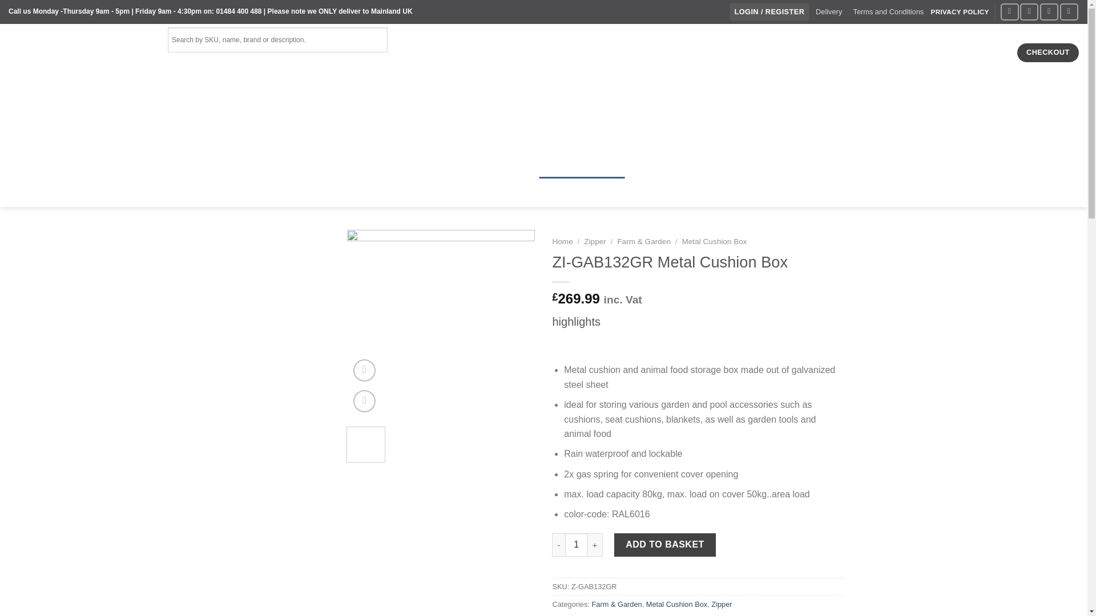 This screenshot has height=616, width=1096. What do you see at coordinates (888, 12) in the screenshot?
I see `Terms and Conditions` at bounding box center [888, 12].